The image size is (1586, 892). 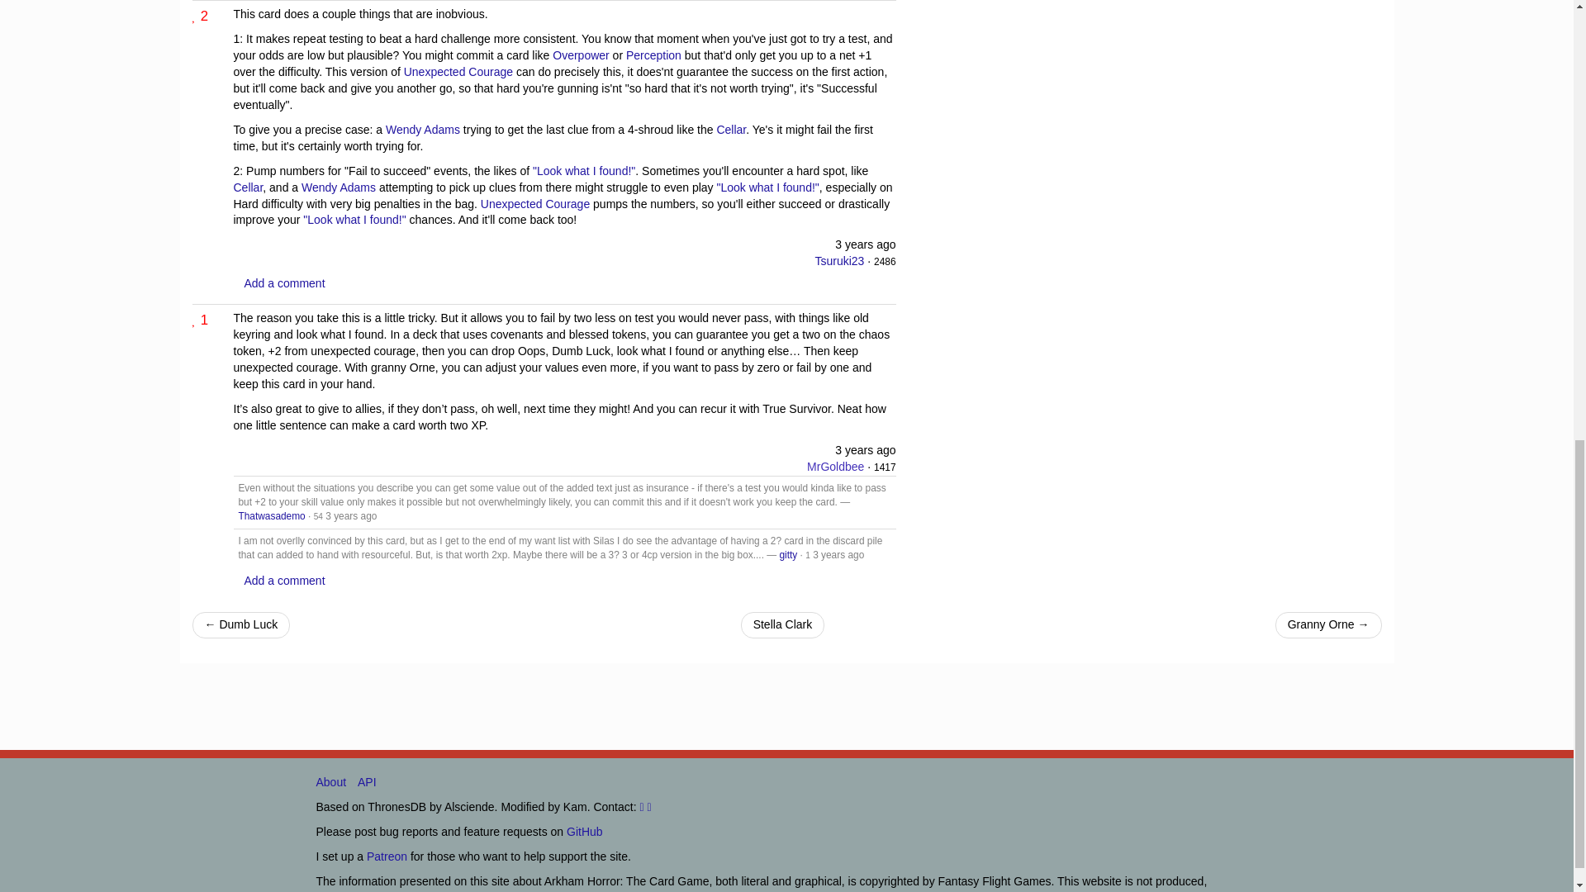 I want to click on User Reputation, so click(x=884, y=261).